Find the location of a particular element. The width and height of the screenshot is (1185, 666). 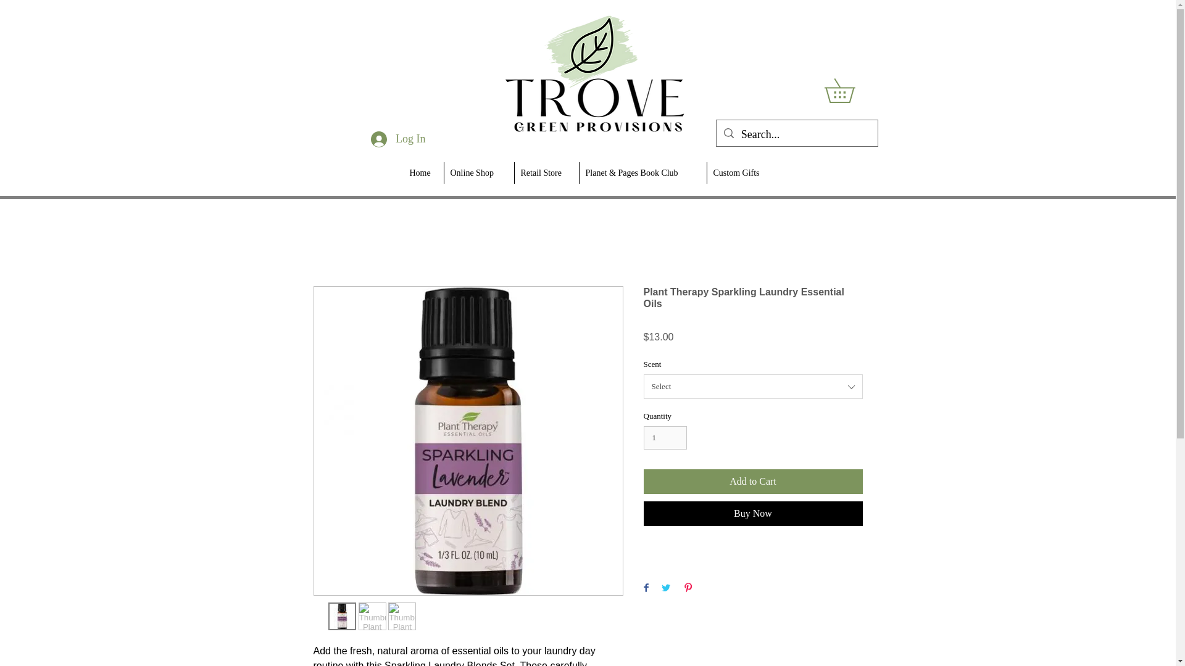

Buy Now is located at coordinates (753, 514).